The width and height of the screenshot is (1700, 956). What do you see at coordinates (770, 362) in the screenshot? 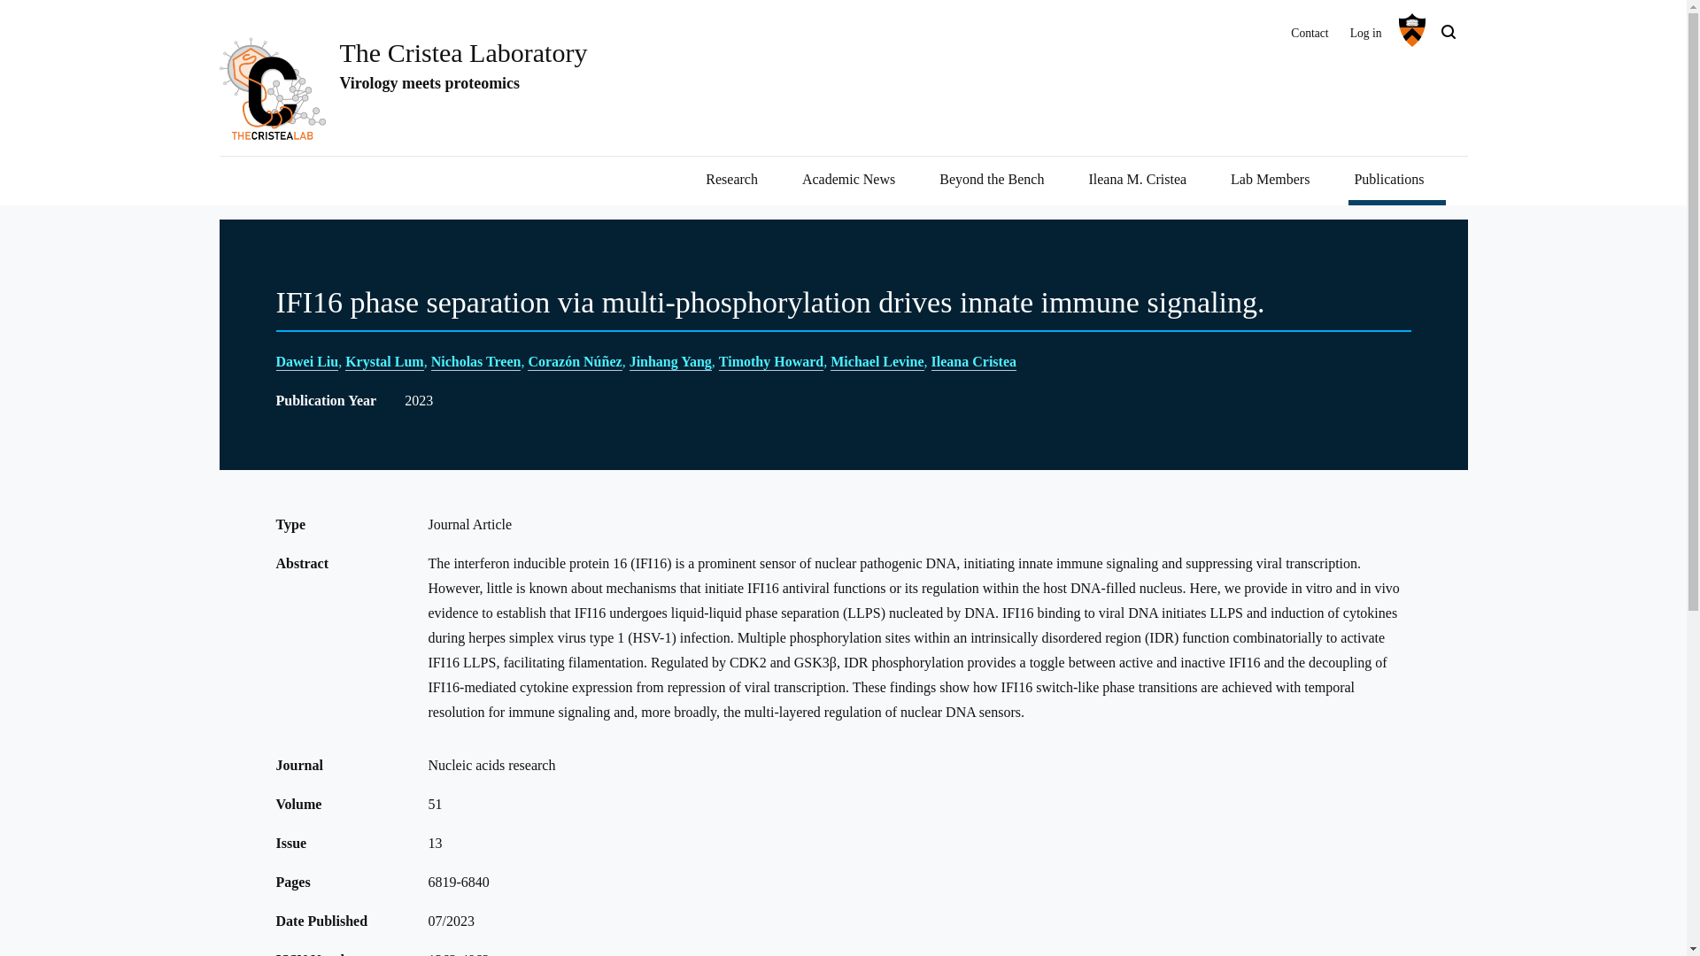
I see `Timothy Howard` at bounding box center [770, 362].